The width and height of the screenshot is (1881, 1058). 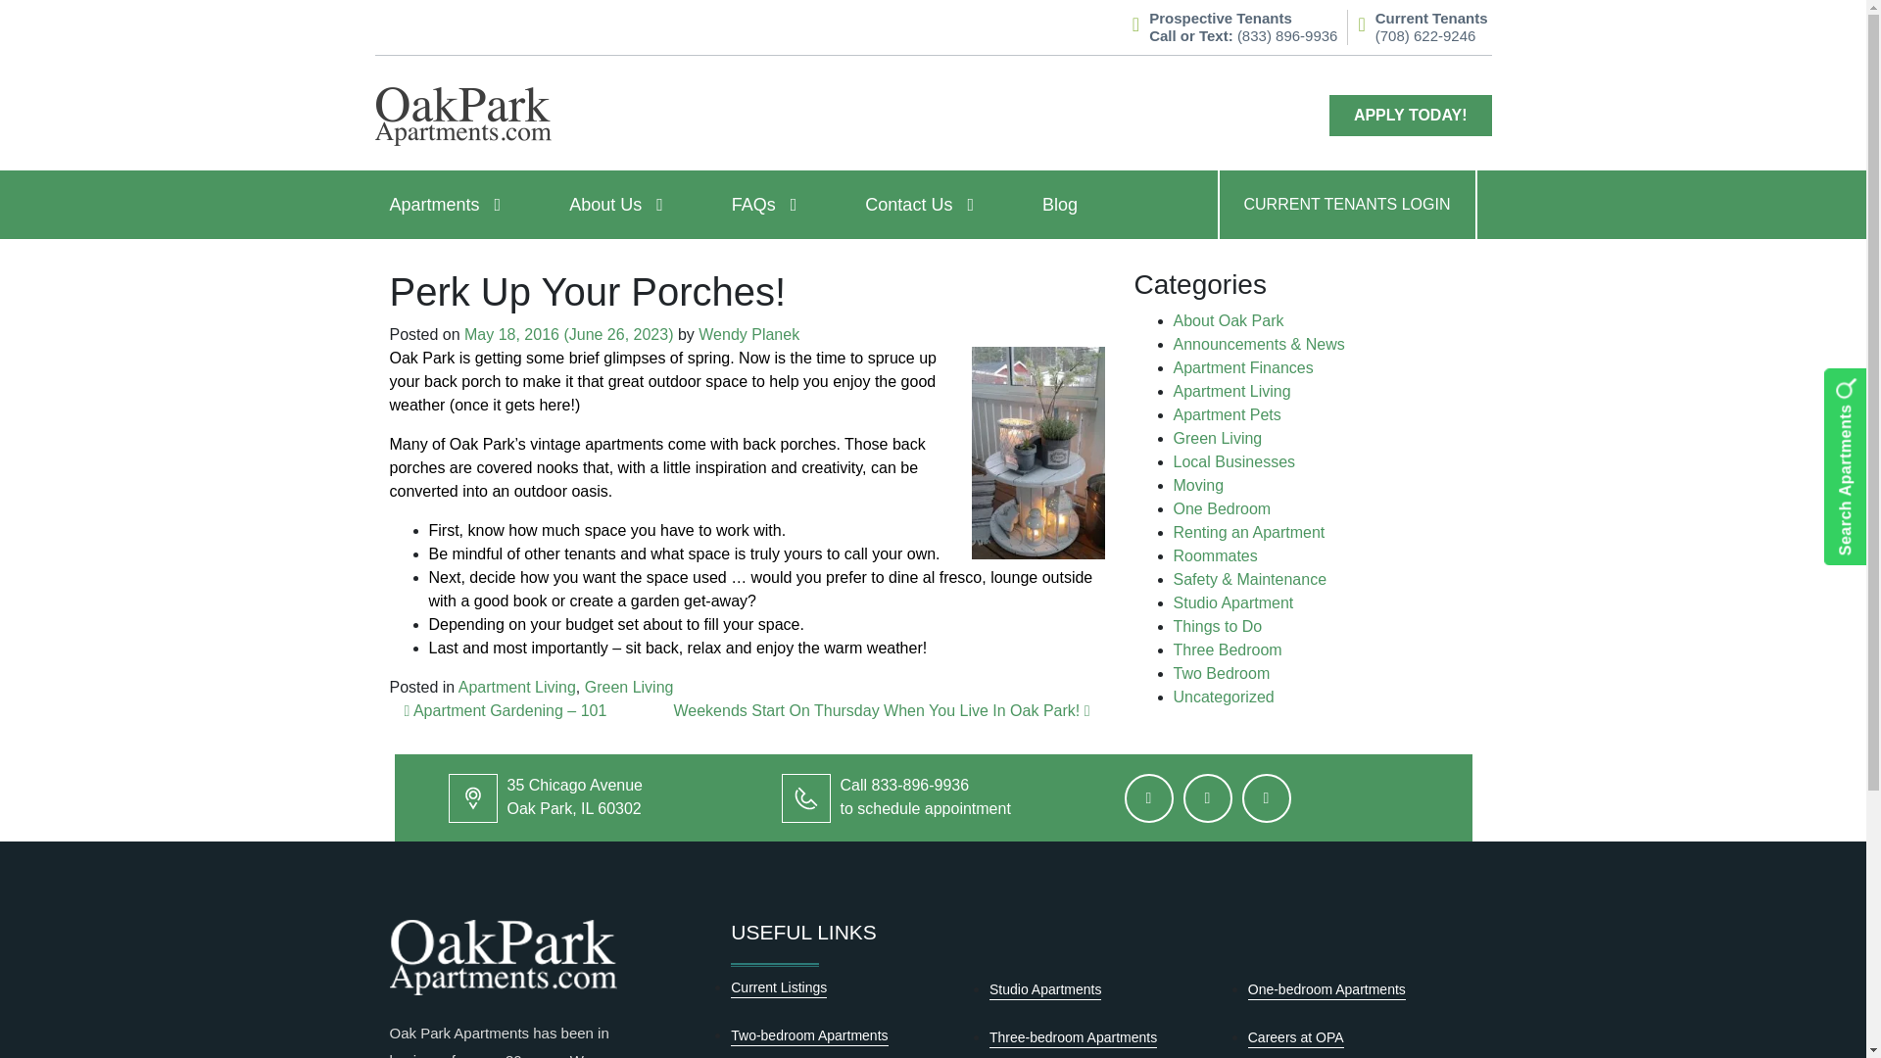 What do you see at coordinates (925, 204) in the screenshot?
I see `About Us` at bounding box center [925, 204].